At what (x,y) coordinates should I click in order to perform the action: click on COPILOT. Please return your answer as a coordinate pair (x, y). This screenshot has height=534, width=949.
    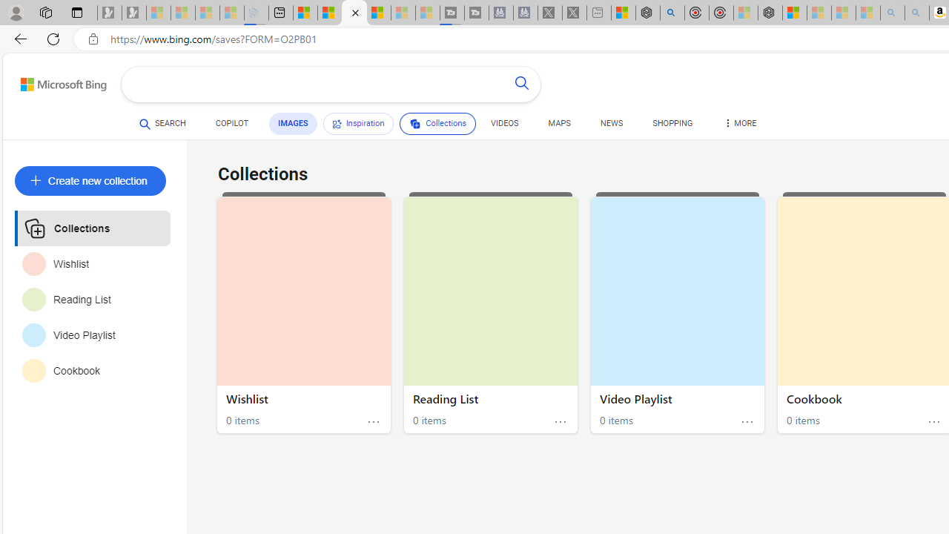
    Looking at the image, I should click on (231, 123).